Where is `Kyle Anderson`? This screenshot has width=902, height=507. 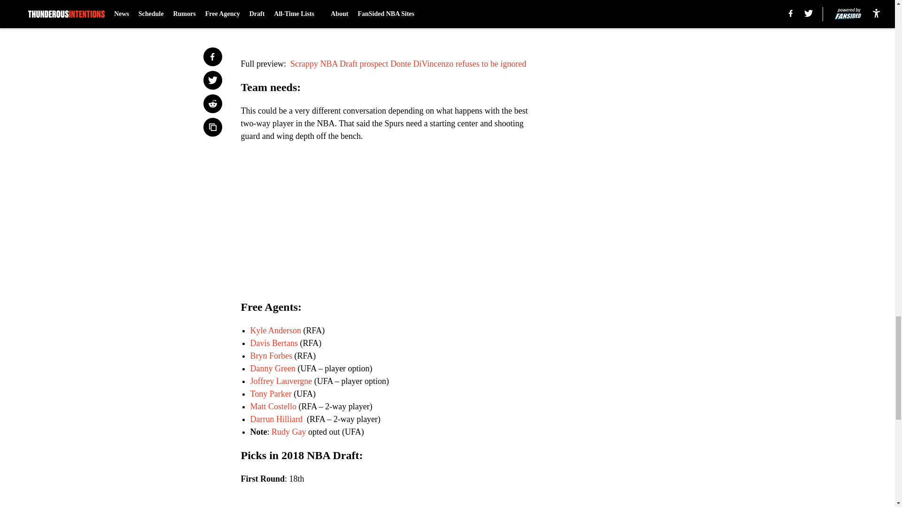
Kyle Anderson is located at coordinates (275, 330).